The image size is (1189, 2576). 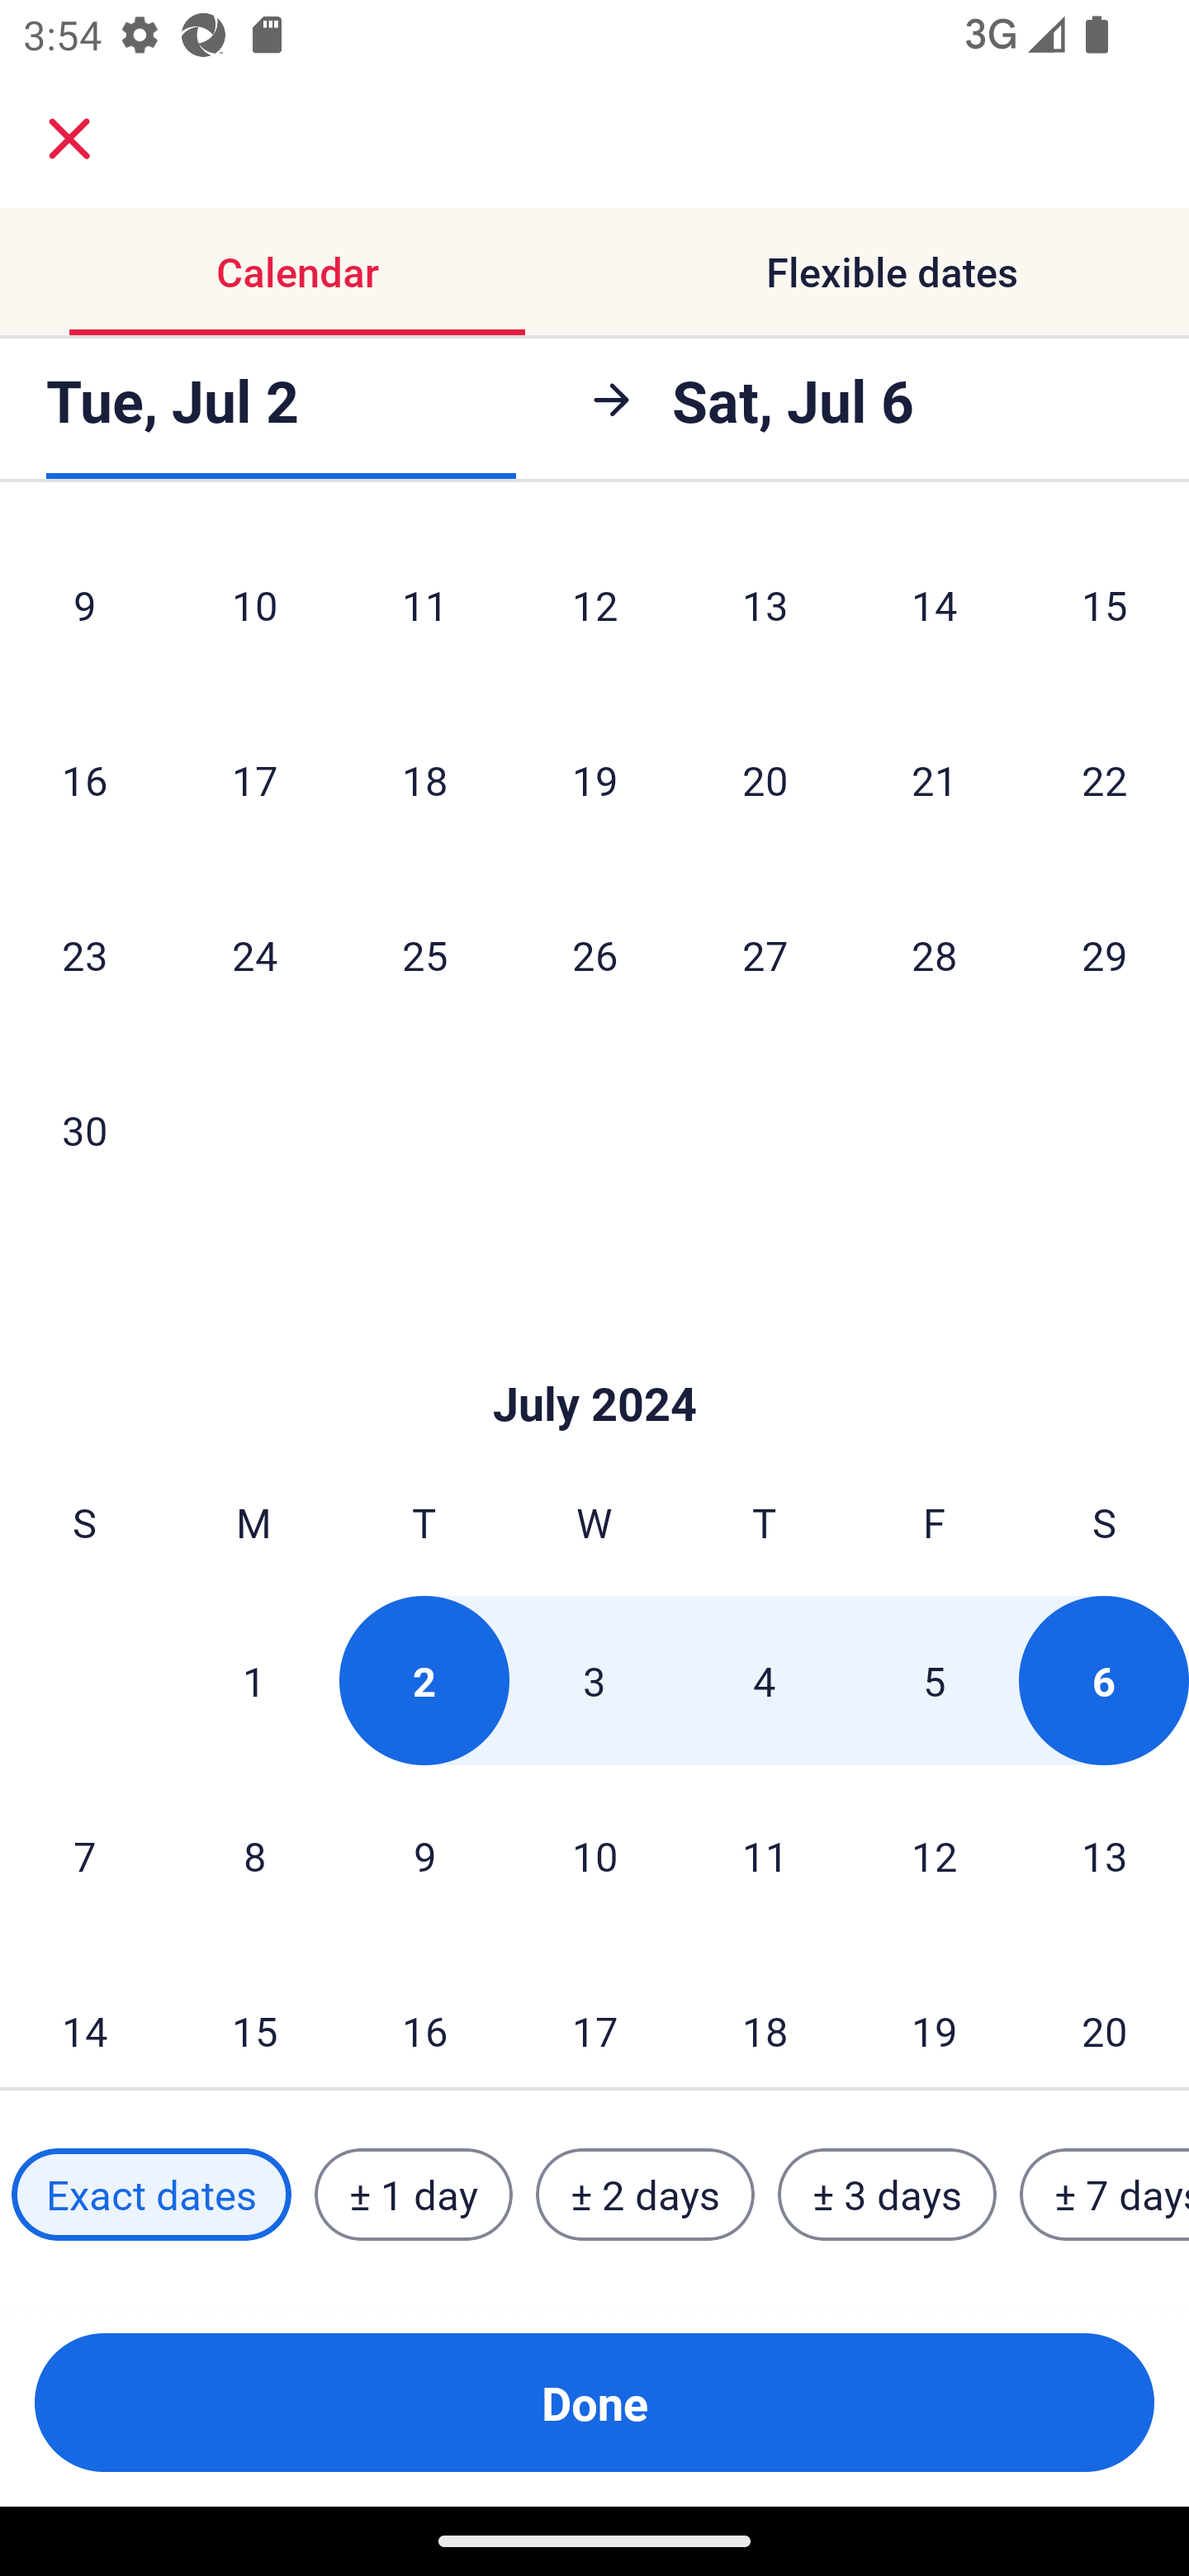 What do you see at coordinates (765, 1856) in the screenshot?
I see `11 Thursday, July 11, 2024` at bounding box center [765, 1856].